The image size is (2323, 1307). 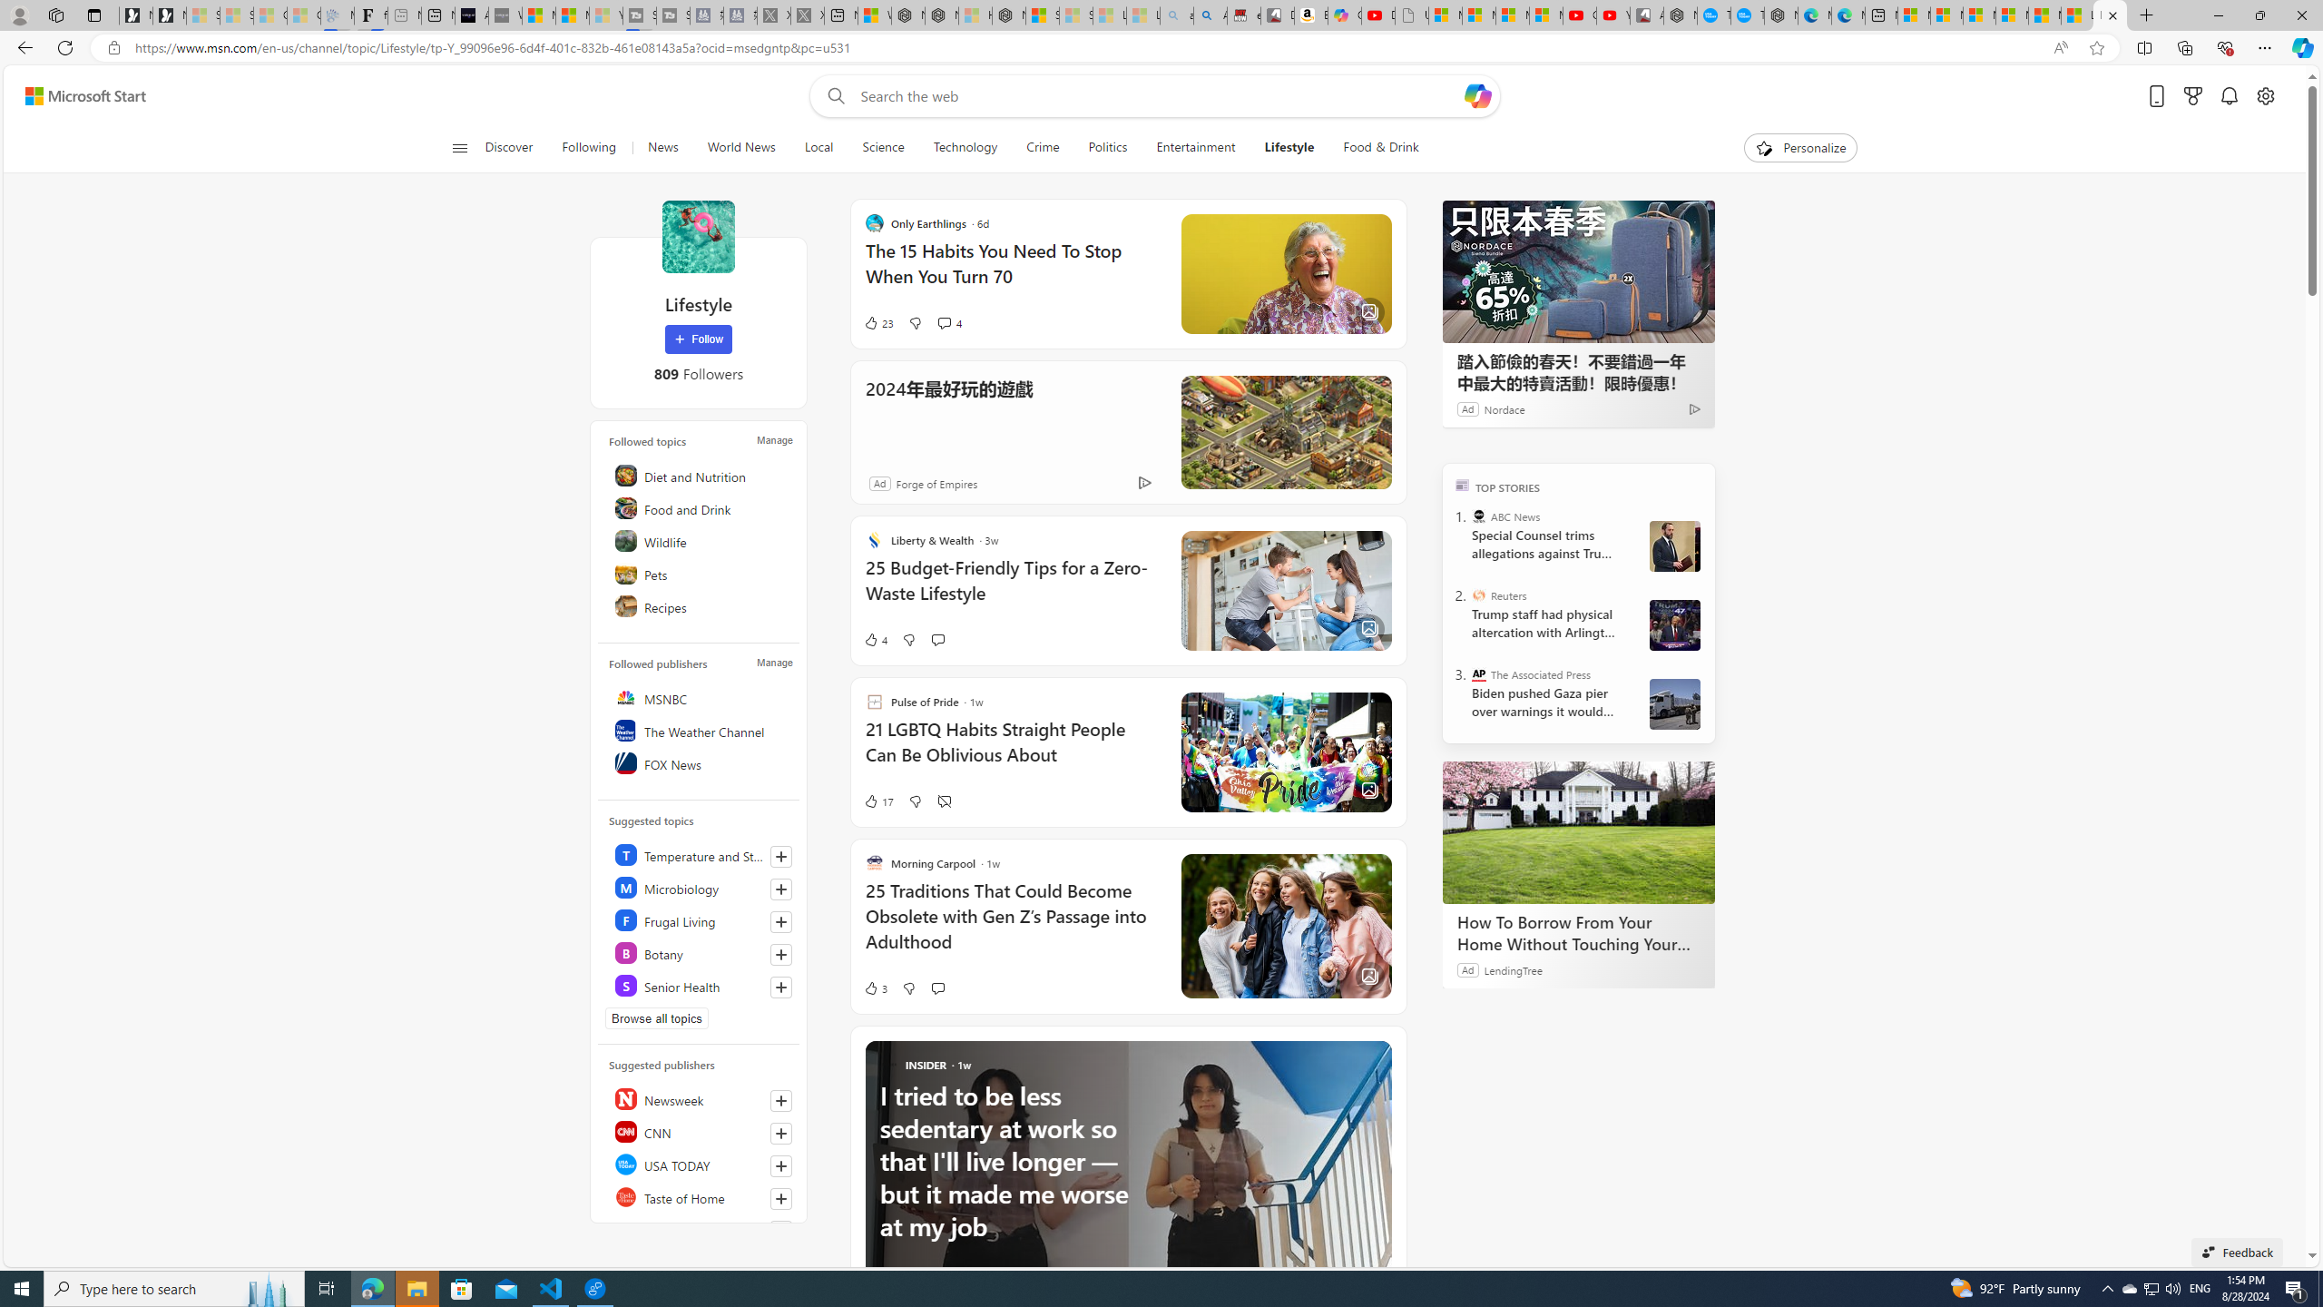 What do you see at coordinates (662, 148) in the screenshot?
I see `News` at bounding box center [662, 148].